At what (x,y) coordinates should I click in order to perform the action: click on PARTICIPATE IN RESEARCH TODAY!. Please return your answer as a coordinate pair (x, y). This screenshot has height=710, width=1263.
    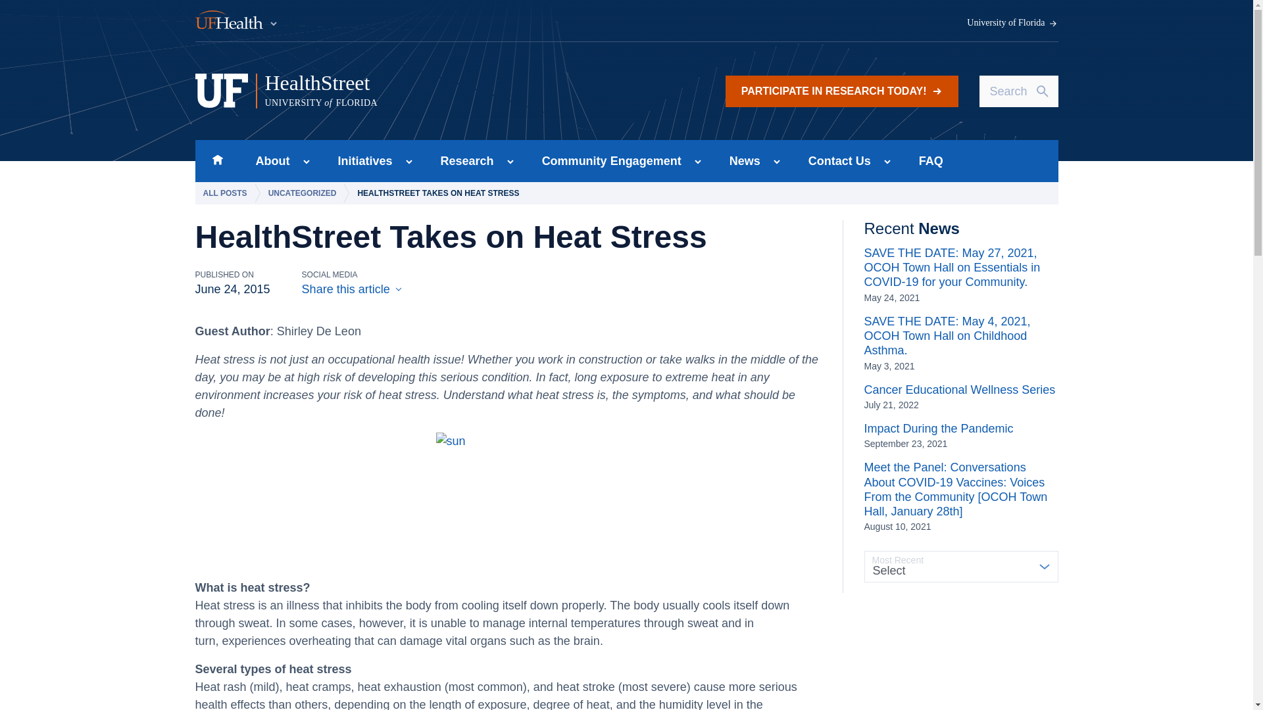
    Looking at the image, I should click on (463, 160).